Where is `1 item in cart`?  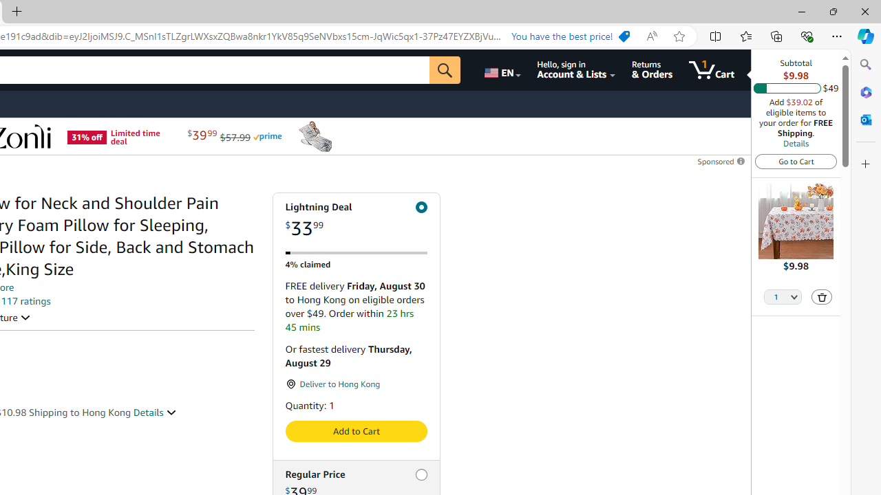 1 item in cart is located at coordinates (712, 70).